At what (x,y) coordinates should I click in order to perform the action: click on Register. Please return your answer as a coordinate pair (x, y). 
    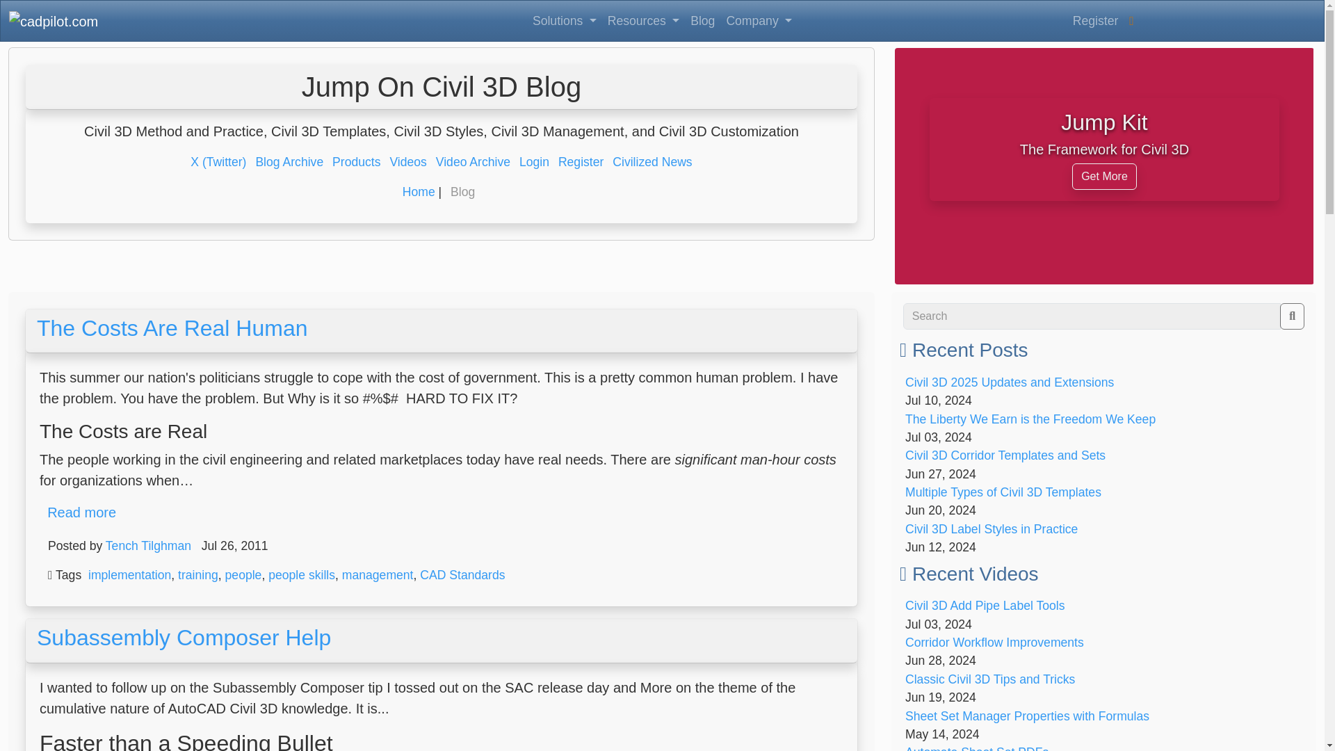
    Looking at the image, I should click on (581, 161).